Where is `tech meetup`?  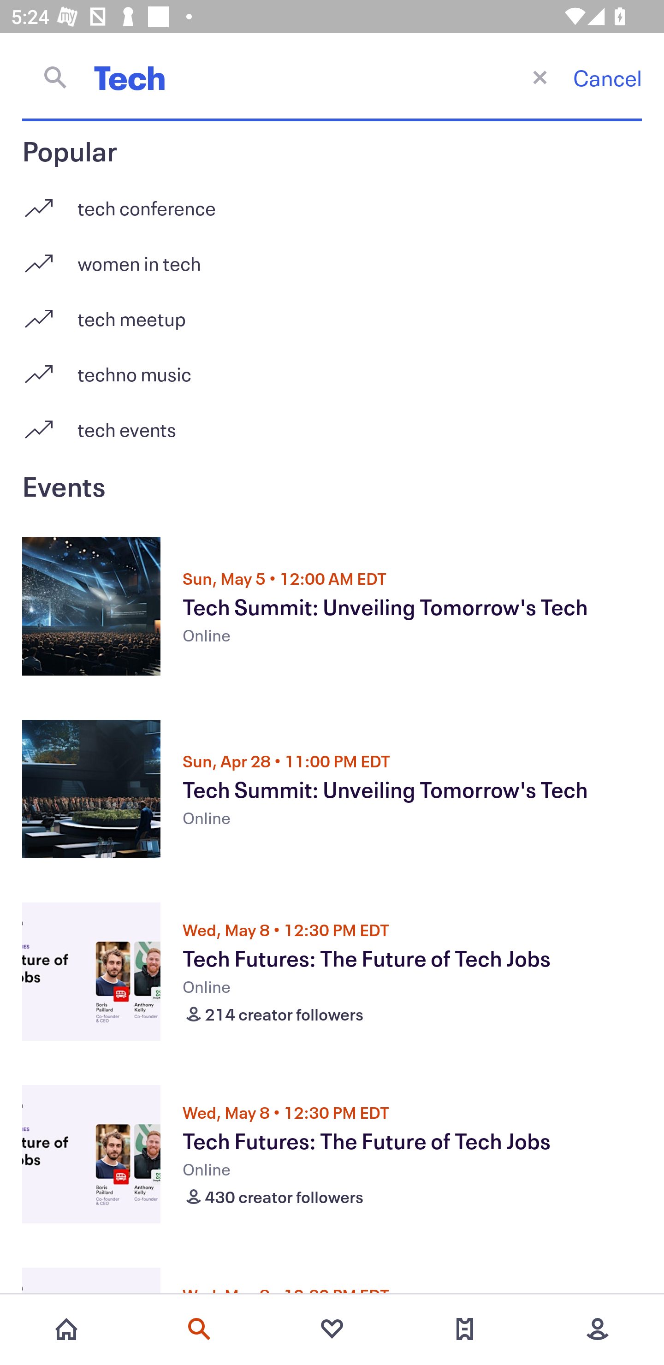 tech meetup is located at coordinates (332, 313).